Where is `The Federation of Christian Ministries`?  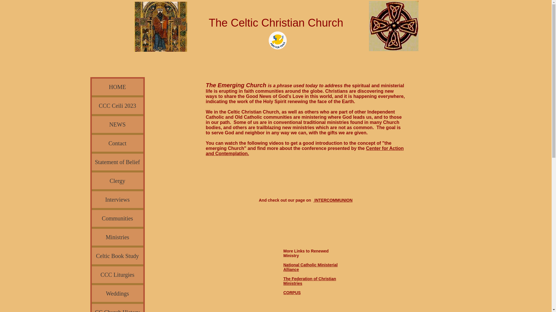
The Federation of Christian Ministries is located at coordinates (309, 281).